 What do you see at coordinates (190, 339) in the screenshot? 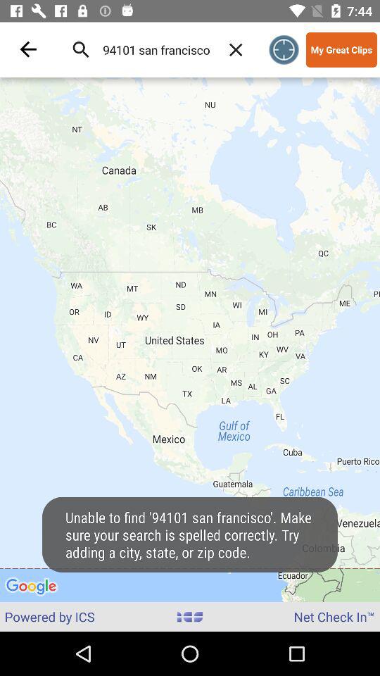
I see `click the item at the center` at bounding box center [190, 339].